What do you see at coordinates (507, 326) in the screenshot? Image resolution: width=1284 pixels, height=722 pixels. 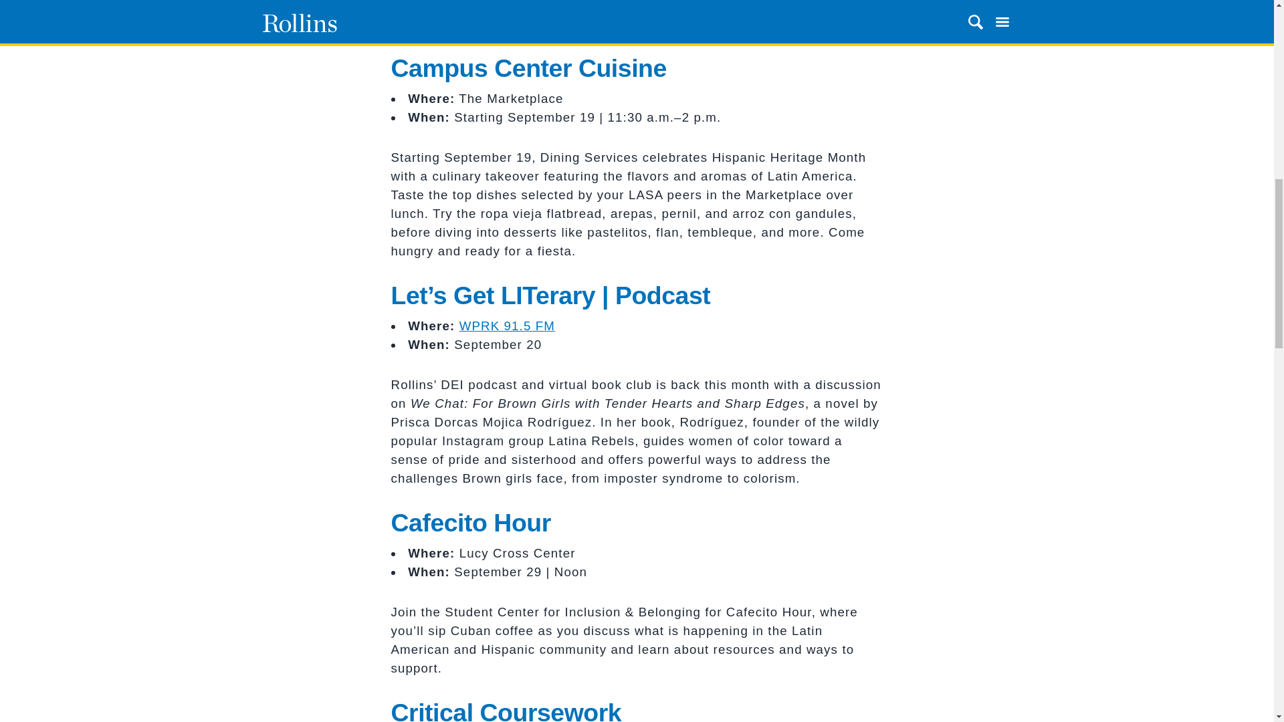 I see `WPRK 91.5 FM` at bounding box center [507, 326].